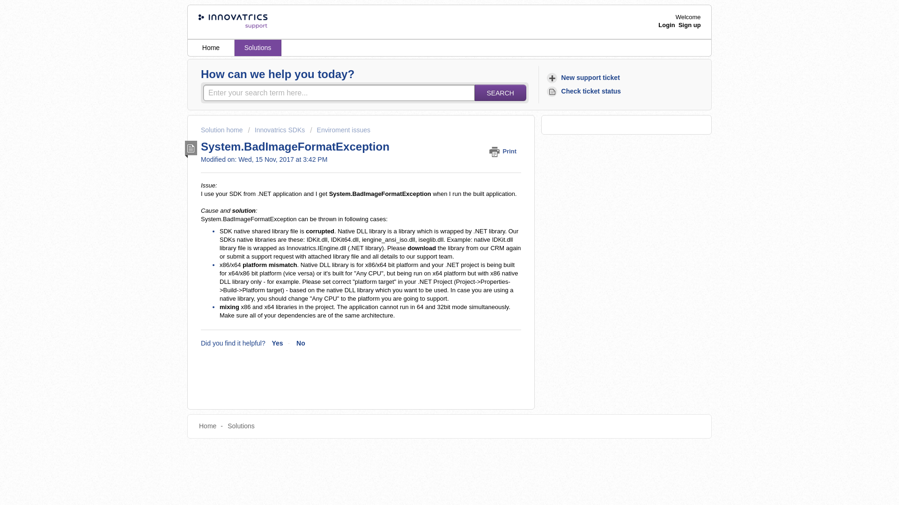  What do you see at coordinates (585, 91) in the screenshot?
I see `Check ticket status` at bounding box center [585, 91].